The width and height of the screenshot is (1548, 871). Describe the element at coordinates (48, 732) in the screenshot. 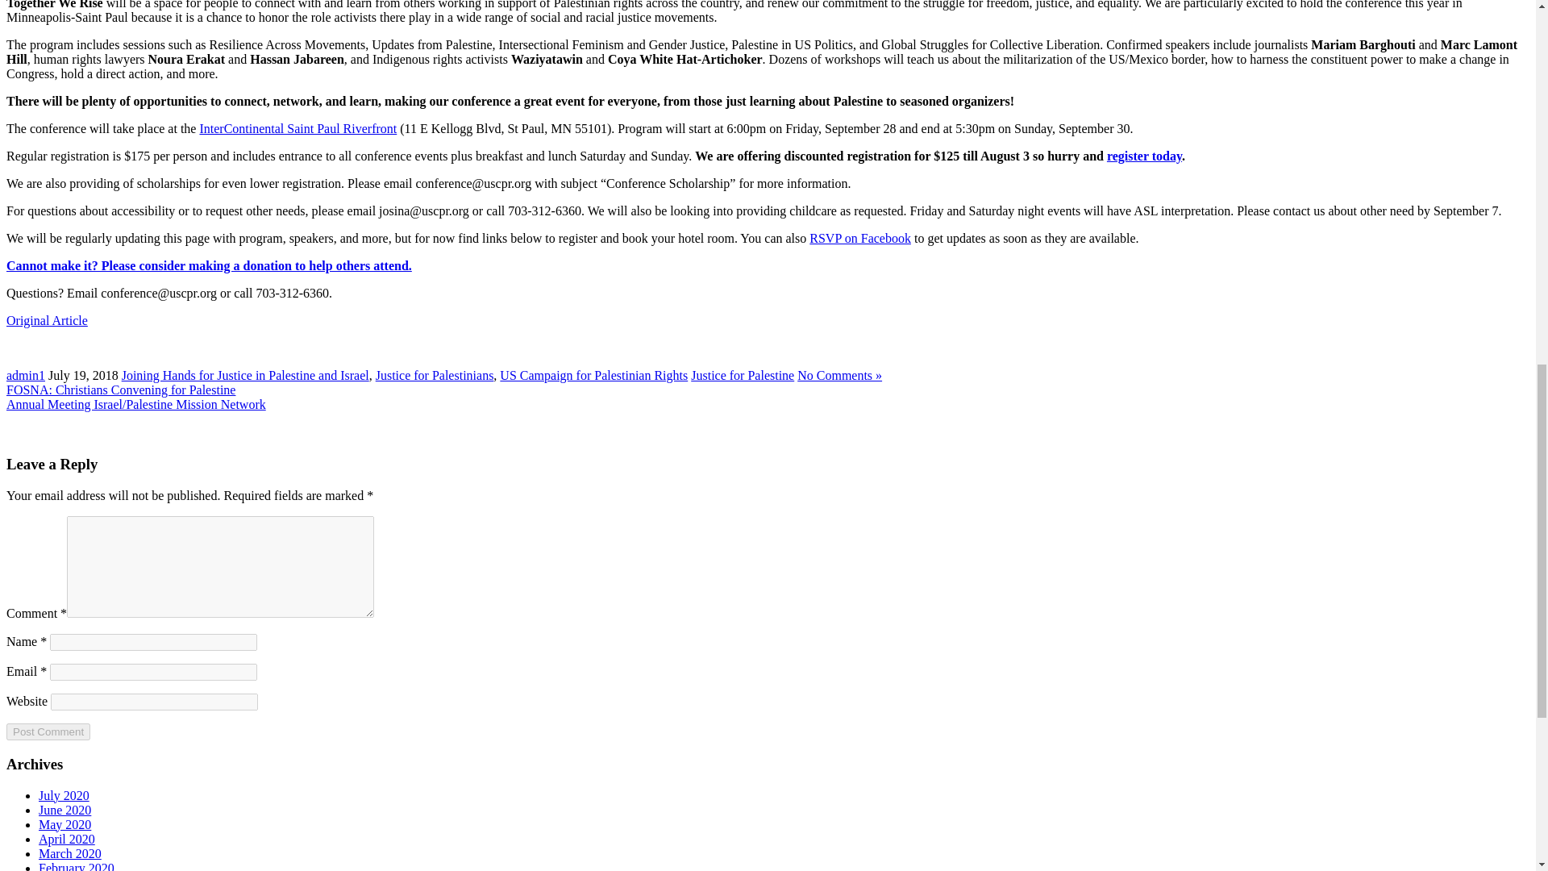

I see `Post Comment` at that location.